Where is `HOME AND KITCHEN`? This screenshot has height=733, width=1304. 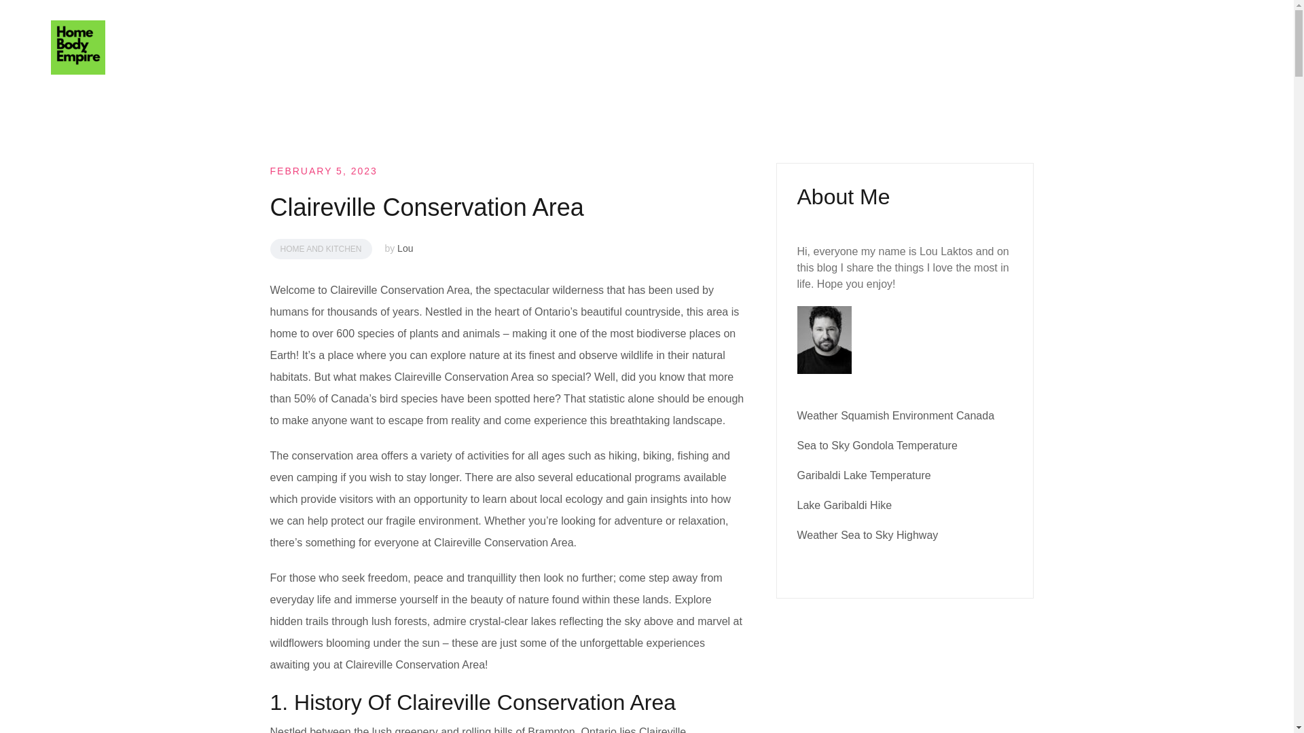 HOME AND KITCHEN is located at coordinates (321, 249).